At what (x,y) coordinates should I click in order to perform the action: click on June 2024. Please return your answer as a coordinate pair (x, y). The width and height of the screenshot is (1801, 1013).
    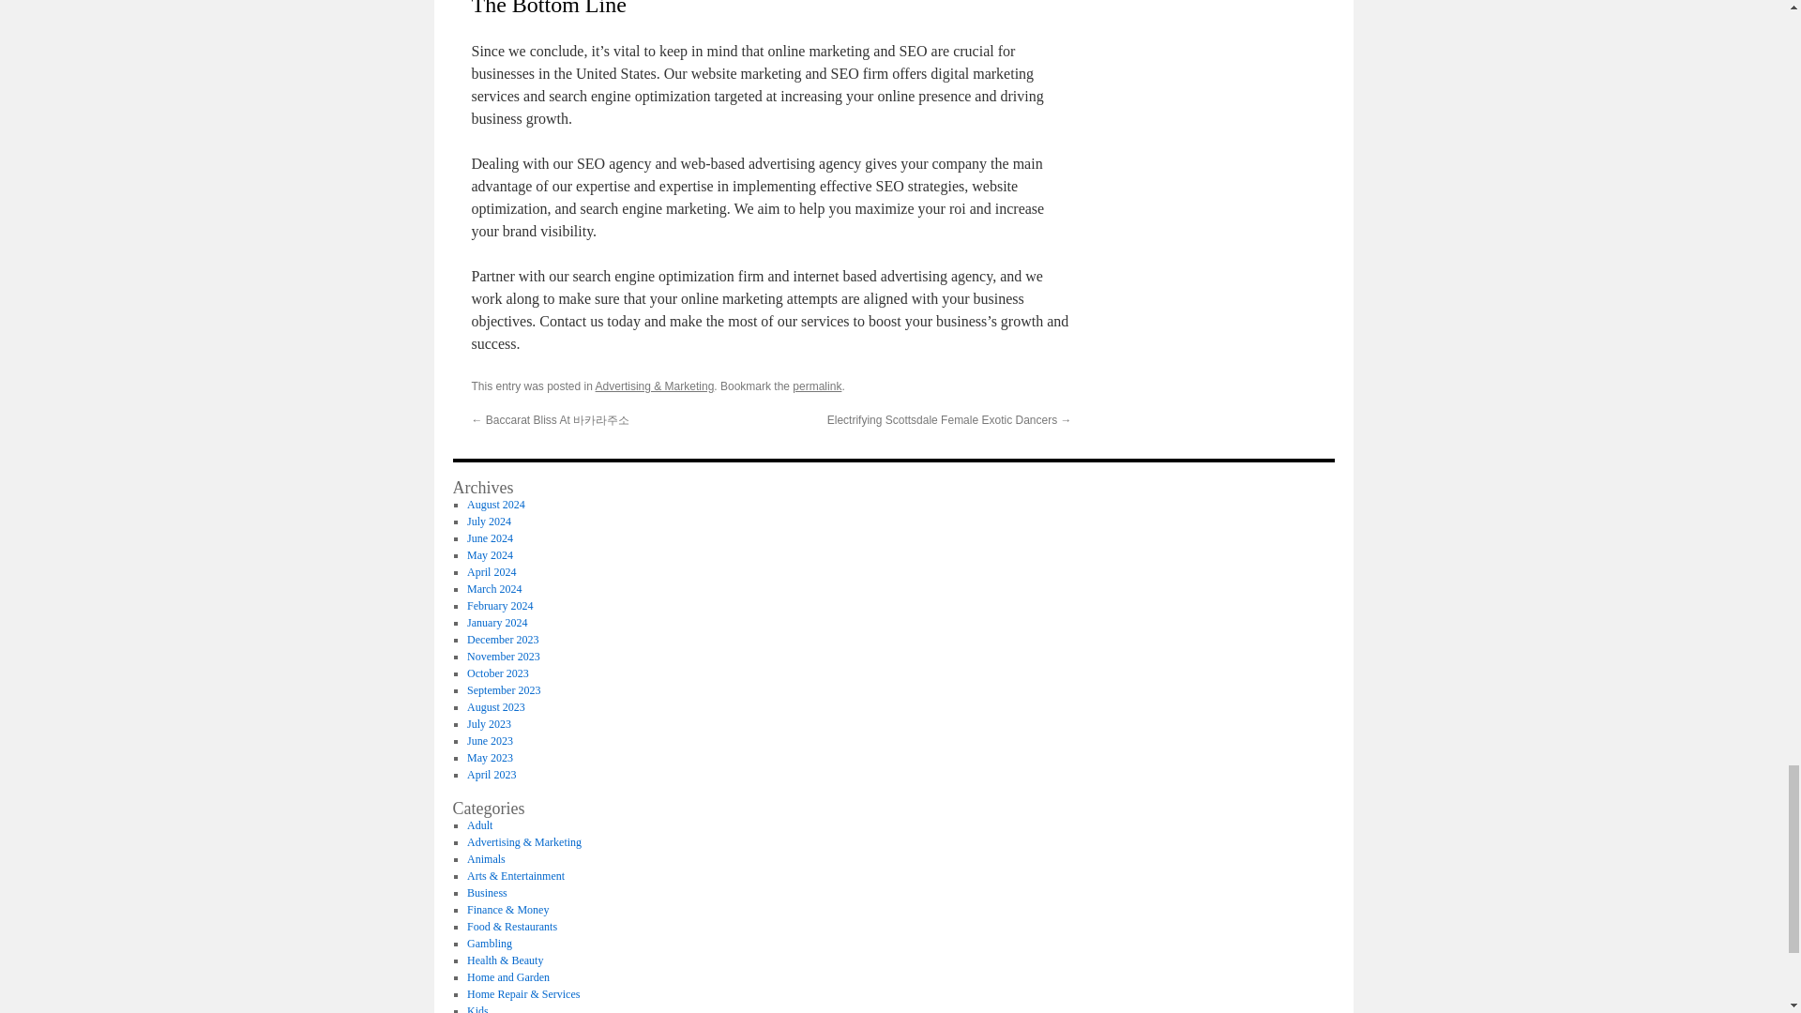
    Looking at the image, I should click on (490, 538).